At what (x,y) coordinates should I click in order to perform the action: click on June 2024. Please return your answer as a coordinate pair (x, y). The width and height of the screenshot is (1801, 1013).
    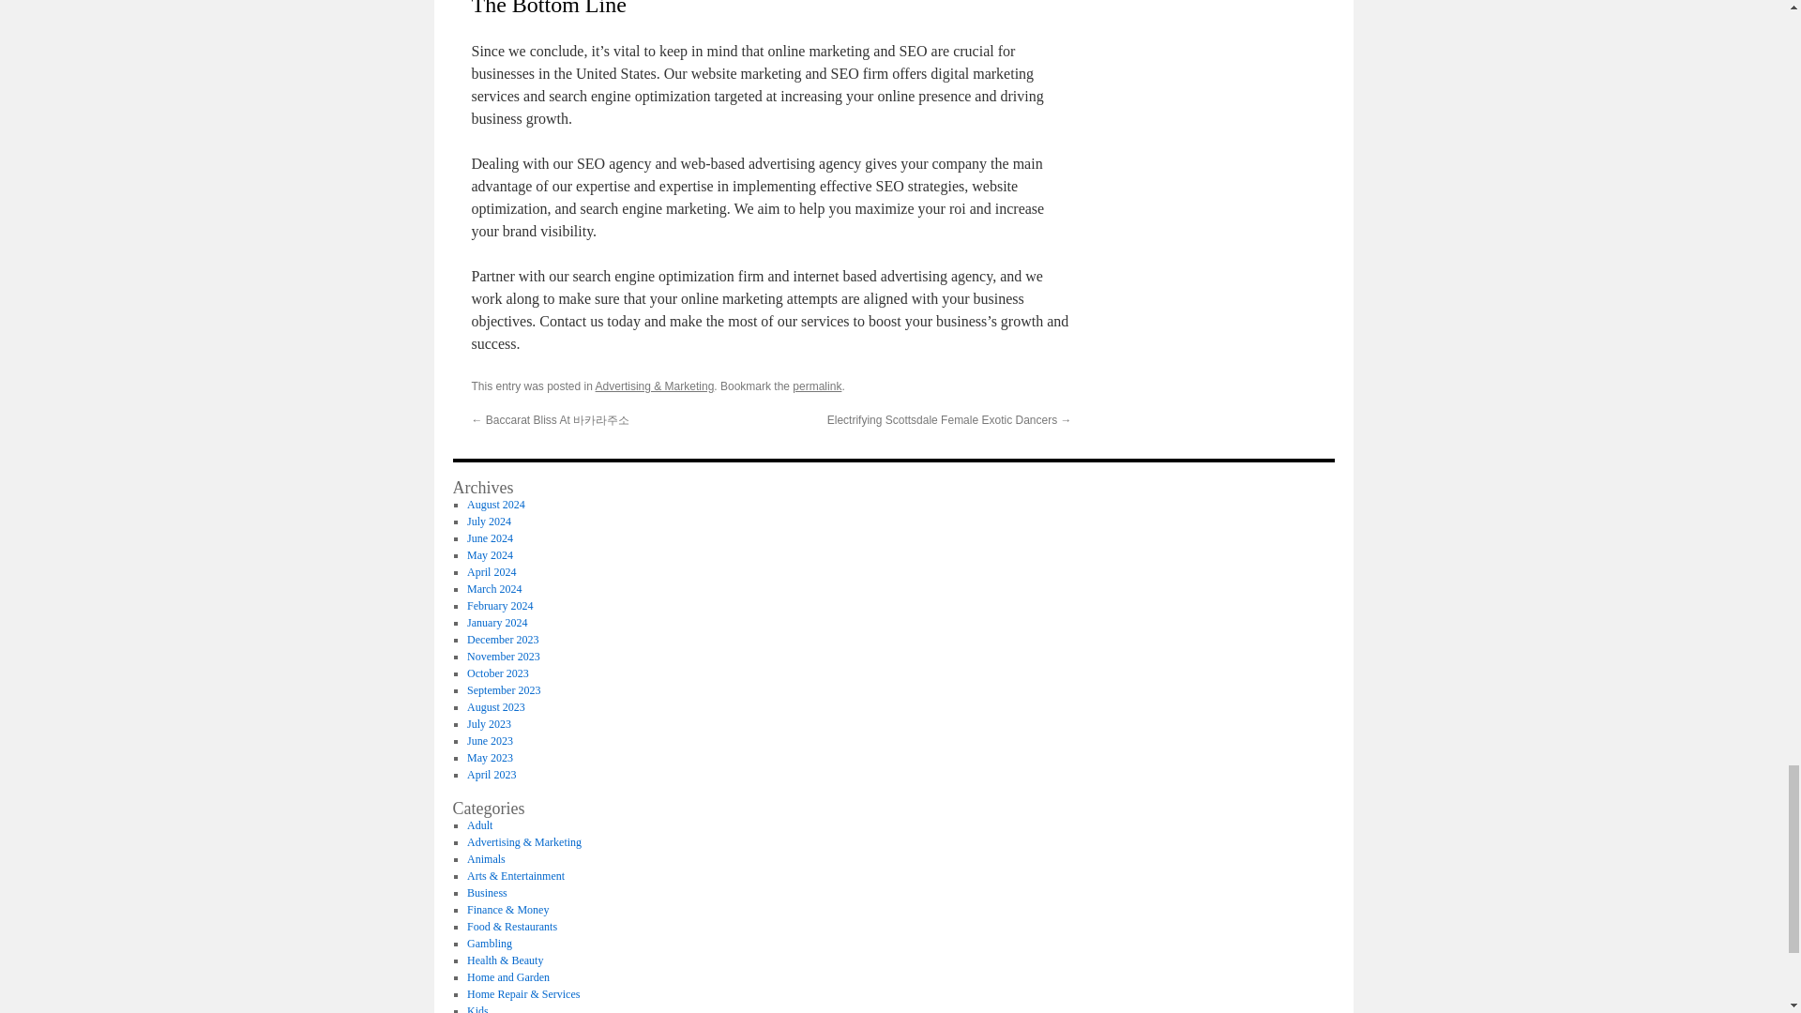
    Looking at the image, I should click on (490, 538).